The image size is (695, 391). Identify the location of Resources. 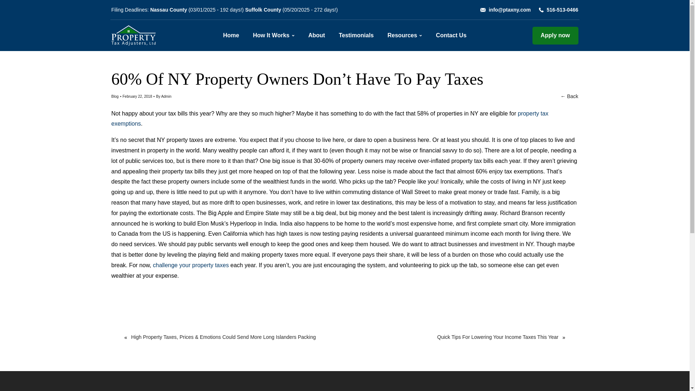
(403, 35).